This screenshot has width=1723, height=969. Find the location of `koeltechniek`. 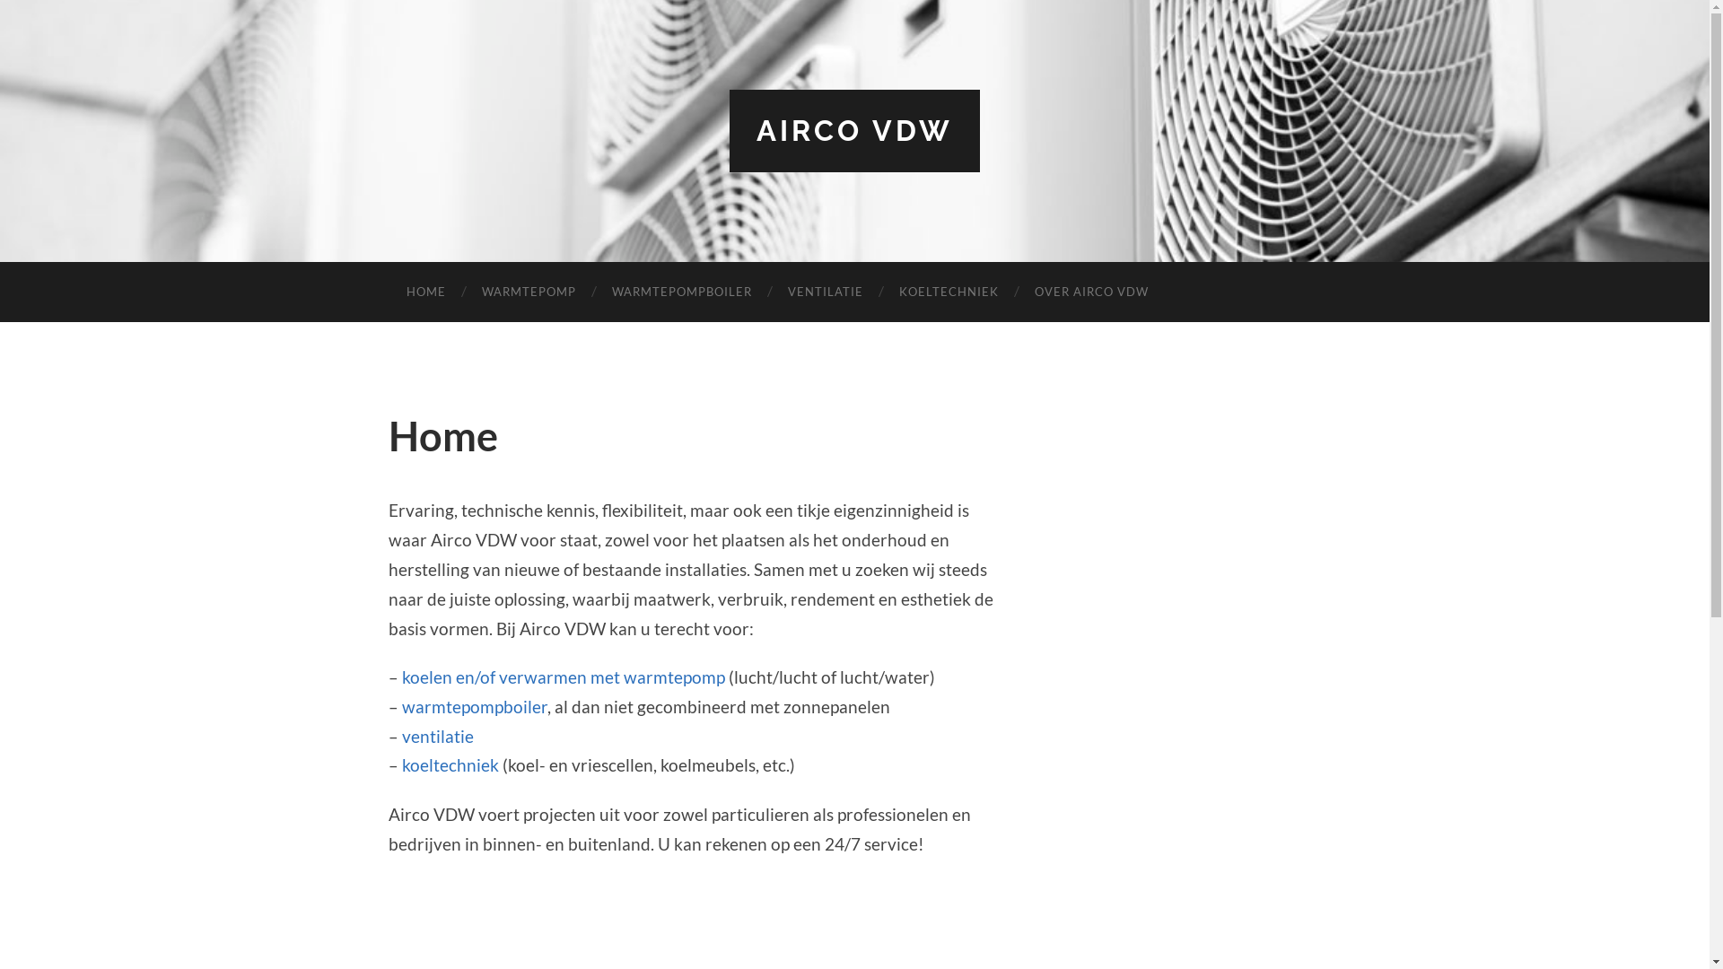

koeltechniek is located at coordinates (450, 764).